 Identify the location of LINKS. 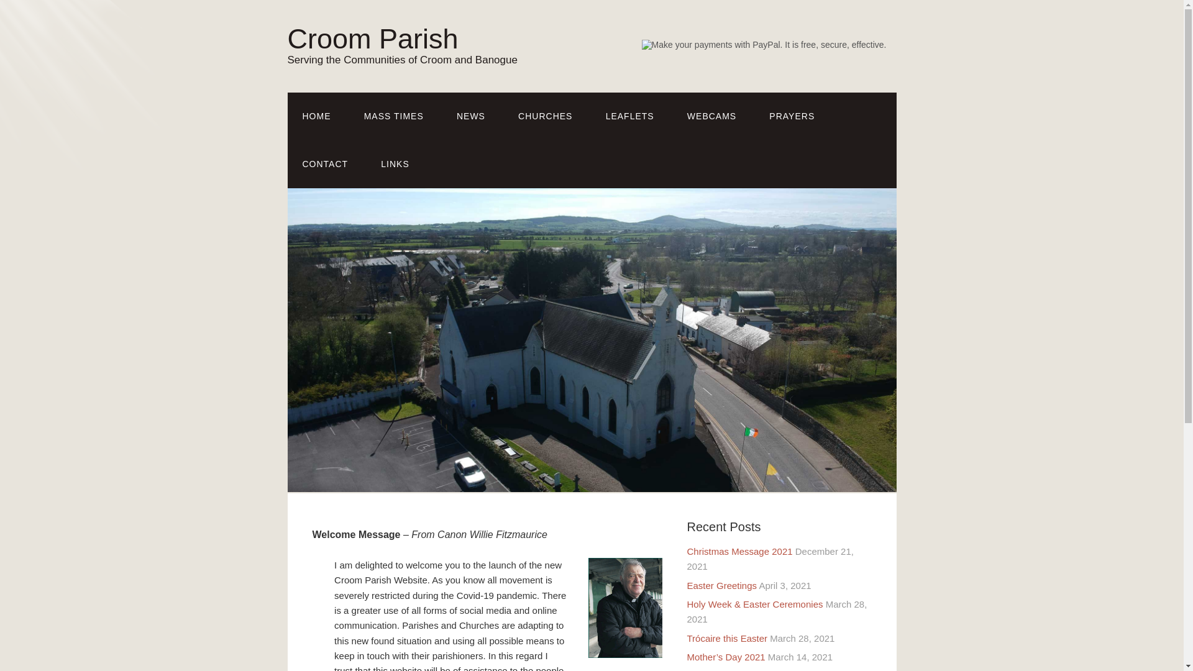
(395, 164).